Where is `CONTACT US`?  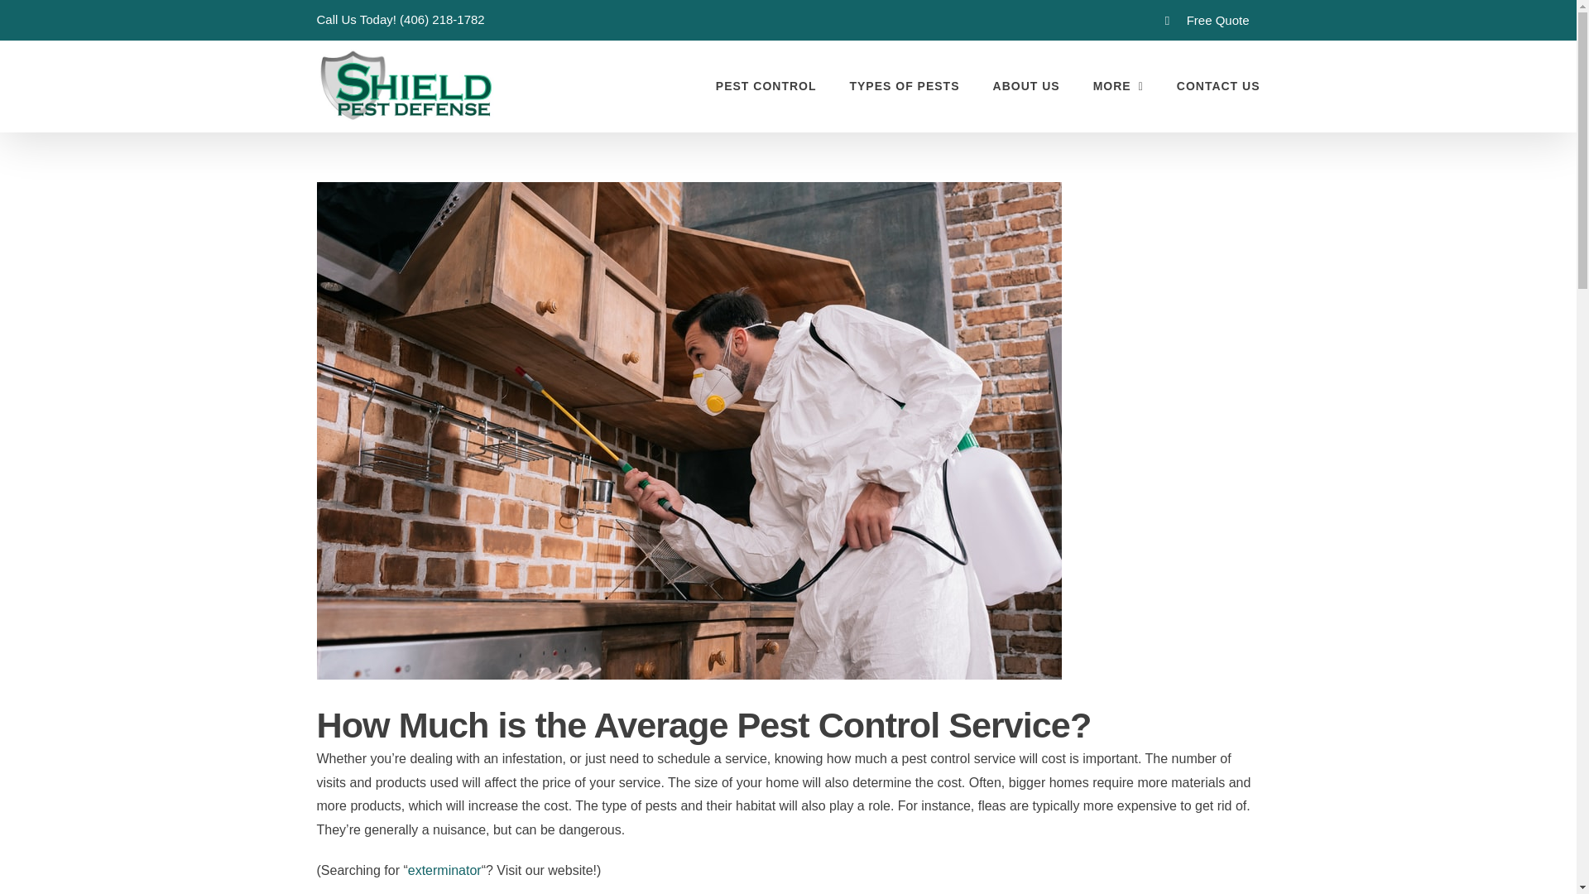 CONTACT US is located at coordinates (1218, 85).